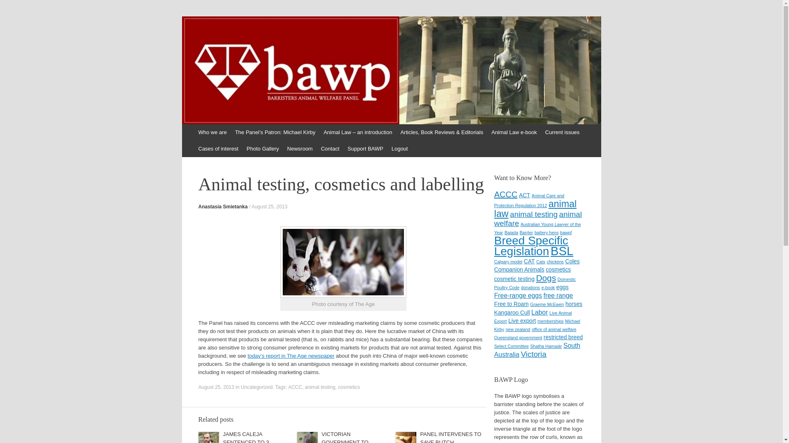 This screenshot has width=789, height=443. Describe the element at coordinates (300, 149) in the screenshot. I see `Newsroom` at that location.